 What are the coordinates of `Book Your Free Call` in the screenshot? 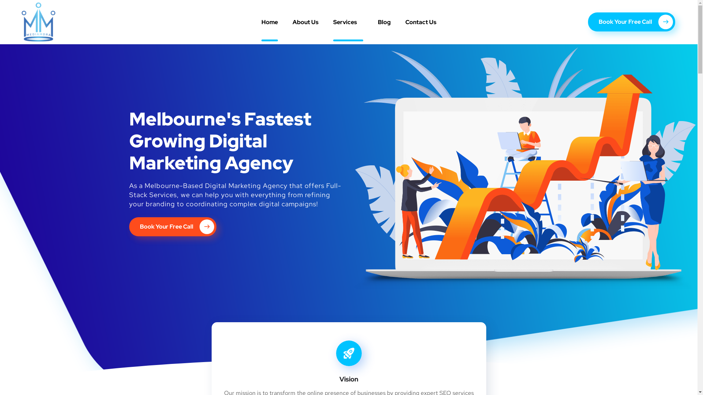 It's located at (632, 22).